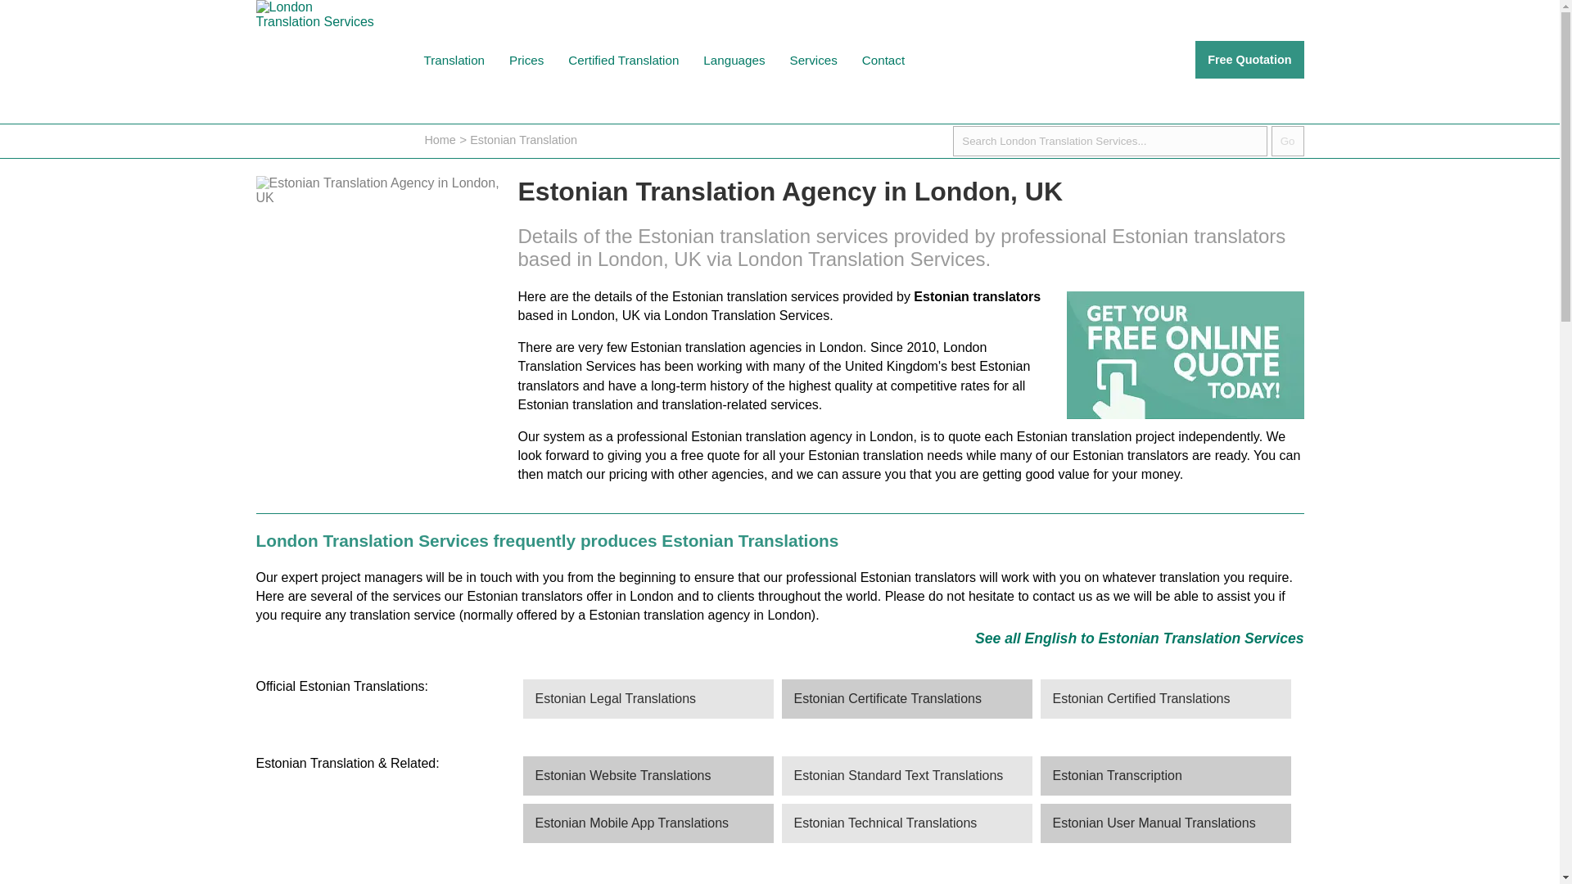 This screenshot has height=884, width=1572. What do you see at coordinates (814, 60) in the screenshot?
I see `Services` at bounding box center [814, 60].